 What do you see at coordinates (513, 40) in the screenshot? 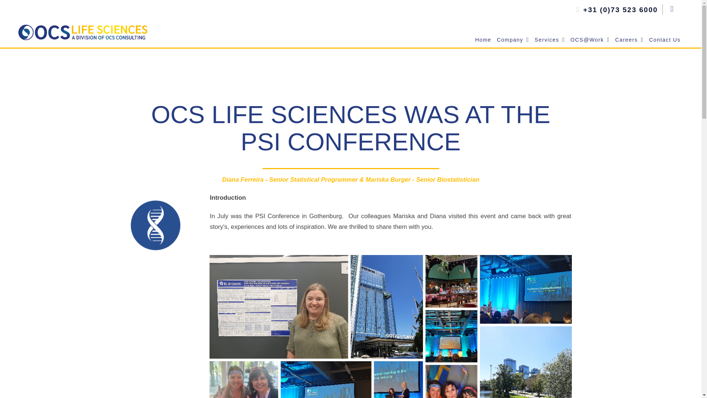
I see `Company` at bounding box center [513, 40].